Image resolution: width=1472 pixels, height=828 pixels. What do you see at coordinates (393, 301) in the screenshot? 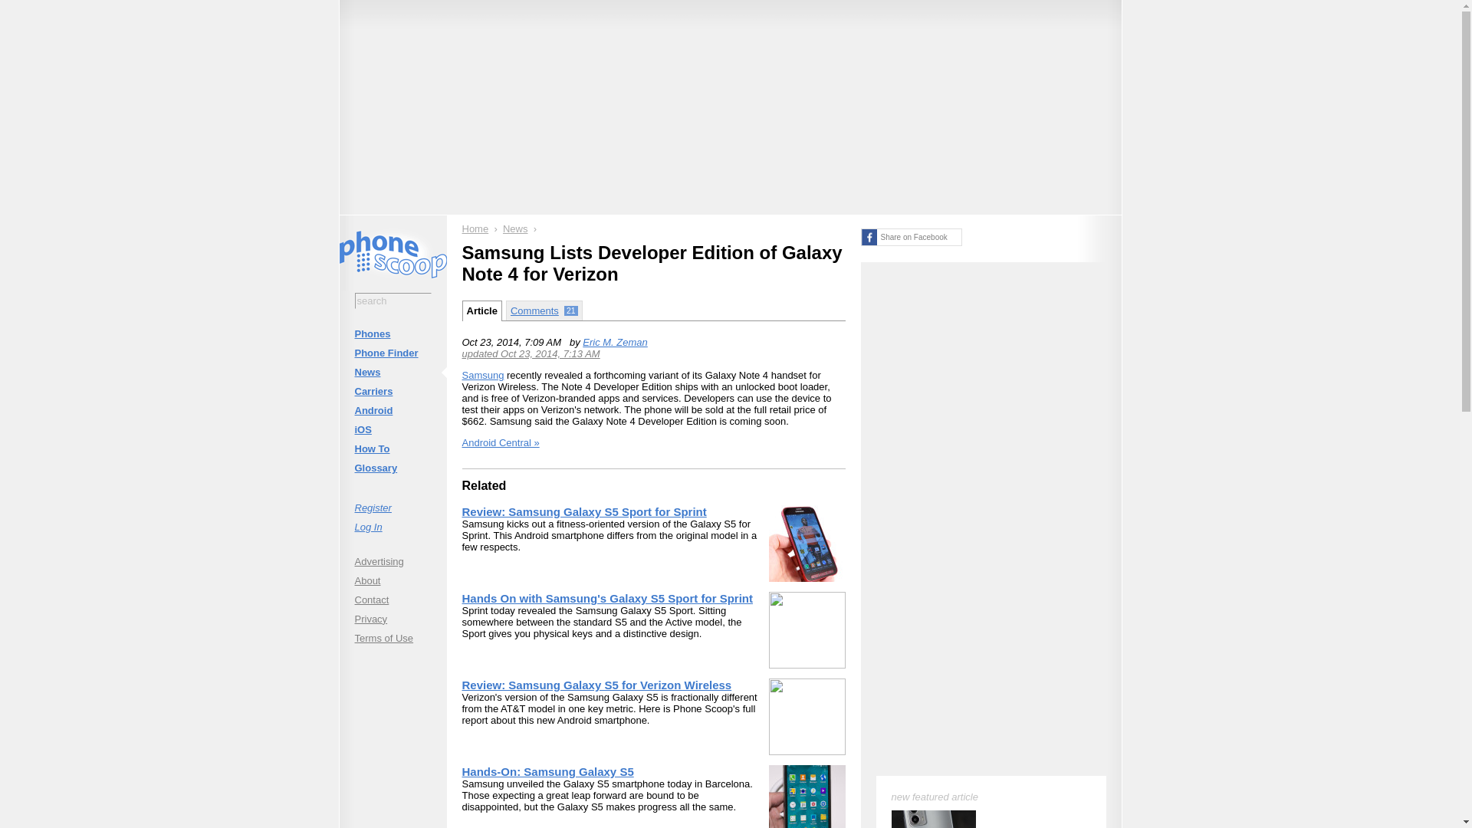
I see `search` at bounding box center [393, 301].